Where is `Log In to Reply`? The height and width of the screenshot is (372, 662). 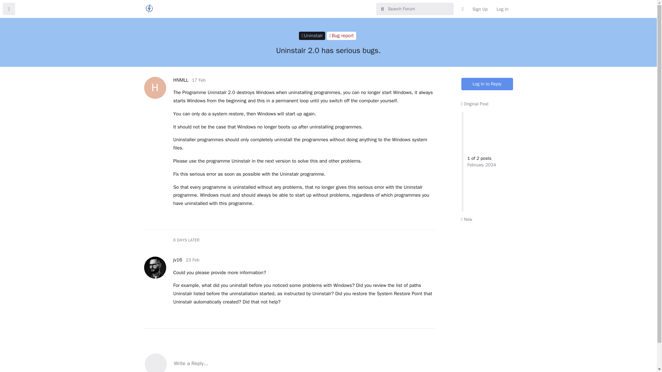
Log In to Reply is located at coordinates (480, 9).